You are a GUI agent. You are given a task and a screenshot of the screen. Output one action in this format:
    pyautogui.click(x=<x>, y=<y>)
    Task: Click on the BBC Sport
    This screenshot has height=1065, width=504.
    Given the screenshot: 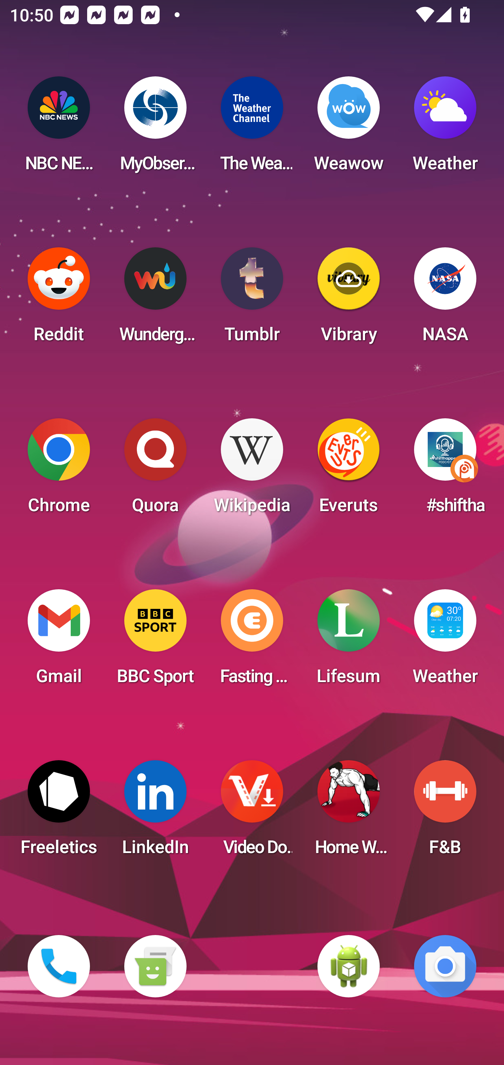 What is the action you would take?
    pyautogui.click(x=155, y=641)
    